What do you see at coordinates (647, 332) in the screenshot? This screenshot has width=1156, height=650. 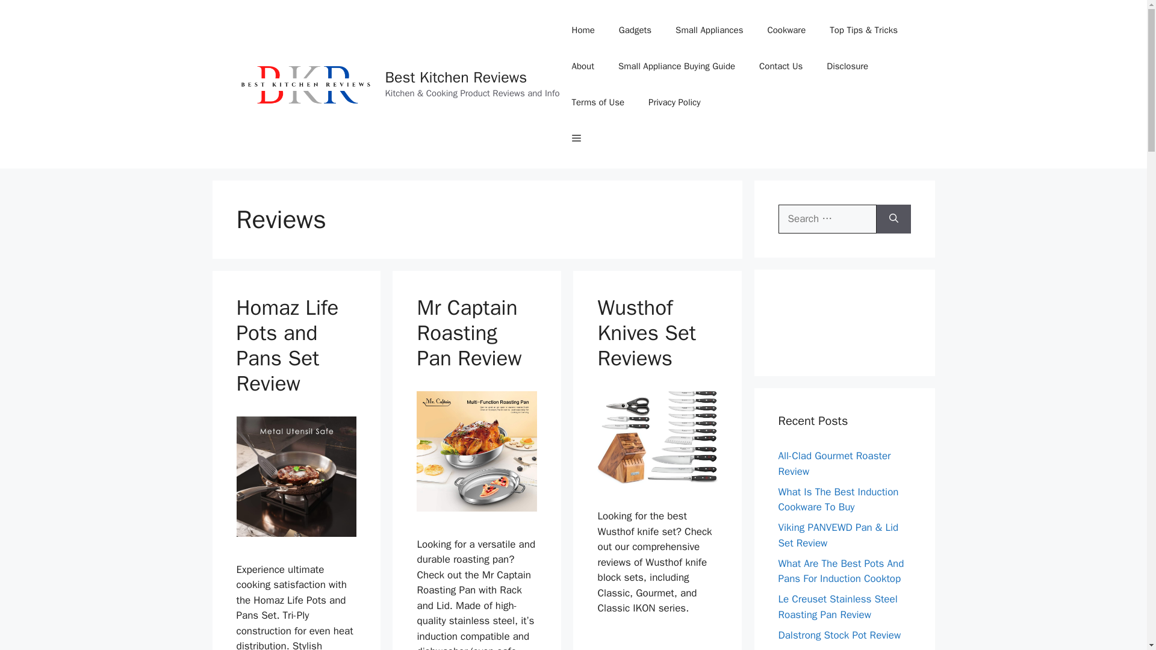 I see `Wusthof Knives Set Reviews` at bounding box center [647, 332].